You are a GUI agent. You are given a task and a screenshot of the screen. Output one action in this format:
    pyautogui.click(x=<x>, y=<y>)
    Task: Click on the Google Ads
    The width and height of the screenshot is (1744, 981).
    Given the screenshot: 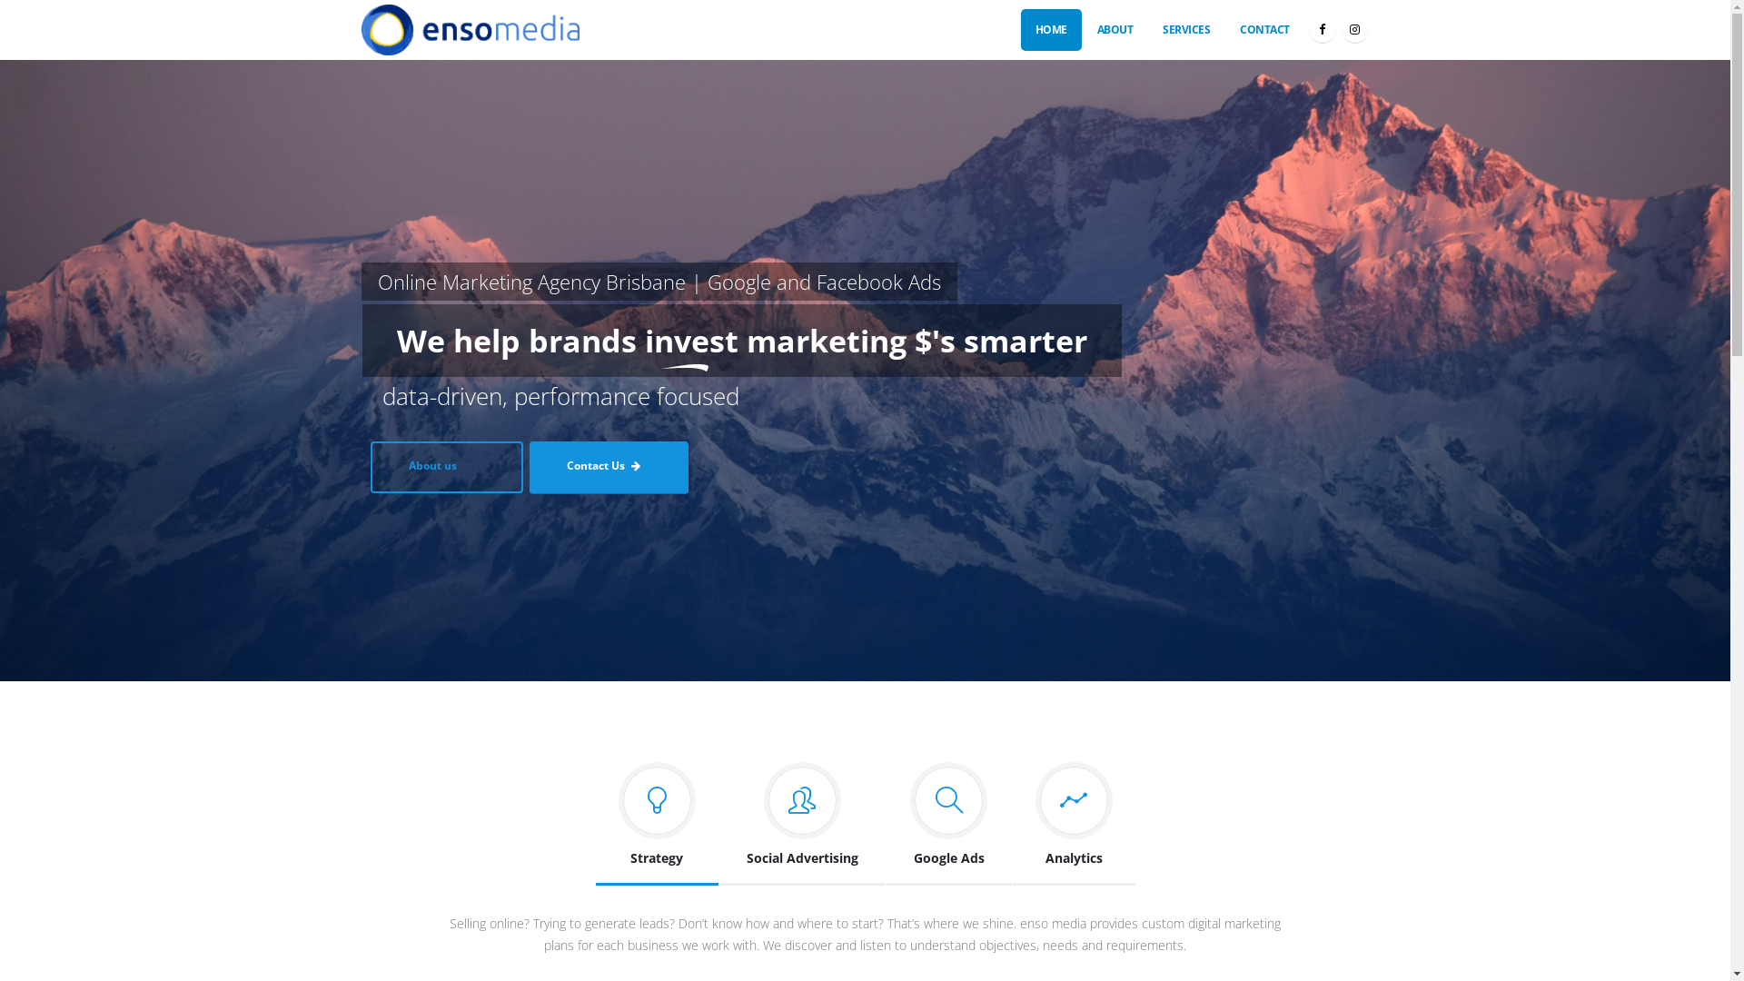 What is the action you would take?
    pyautogui.click(x=949, y=819)
    